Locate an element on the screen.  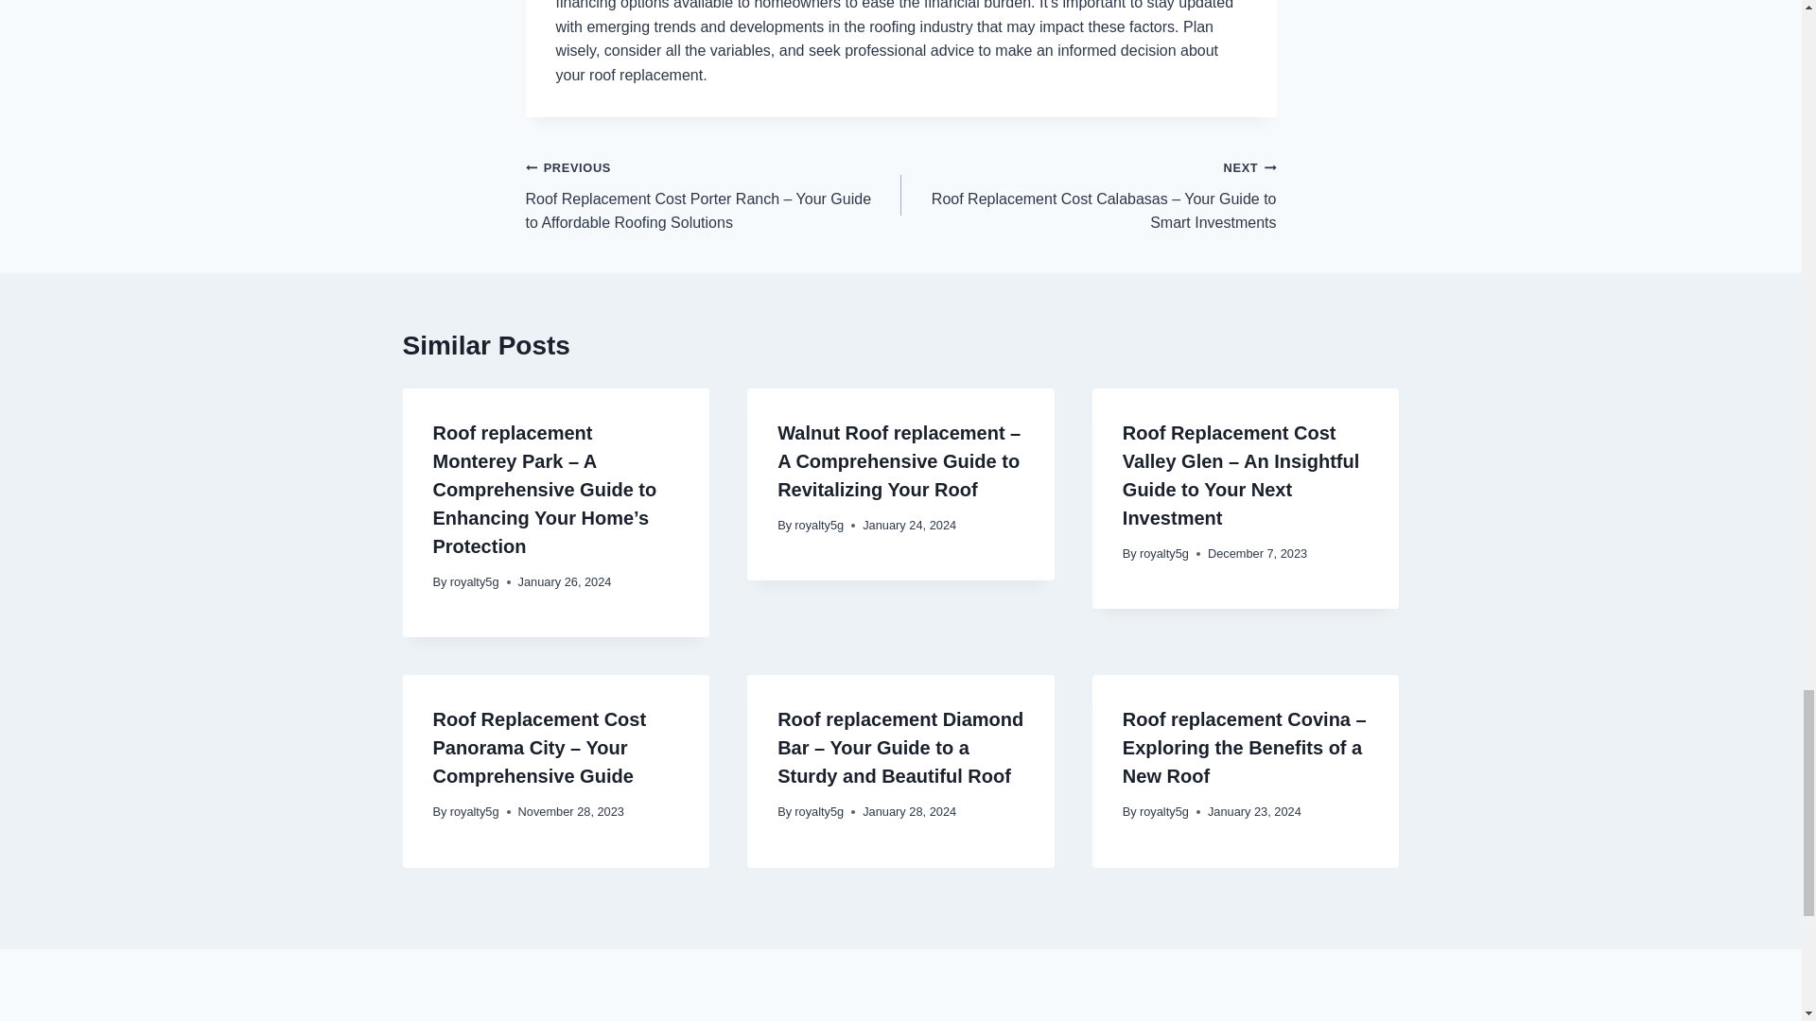
royalty5g is located at coordinates (1164, 552).